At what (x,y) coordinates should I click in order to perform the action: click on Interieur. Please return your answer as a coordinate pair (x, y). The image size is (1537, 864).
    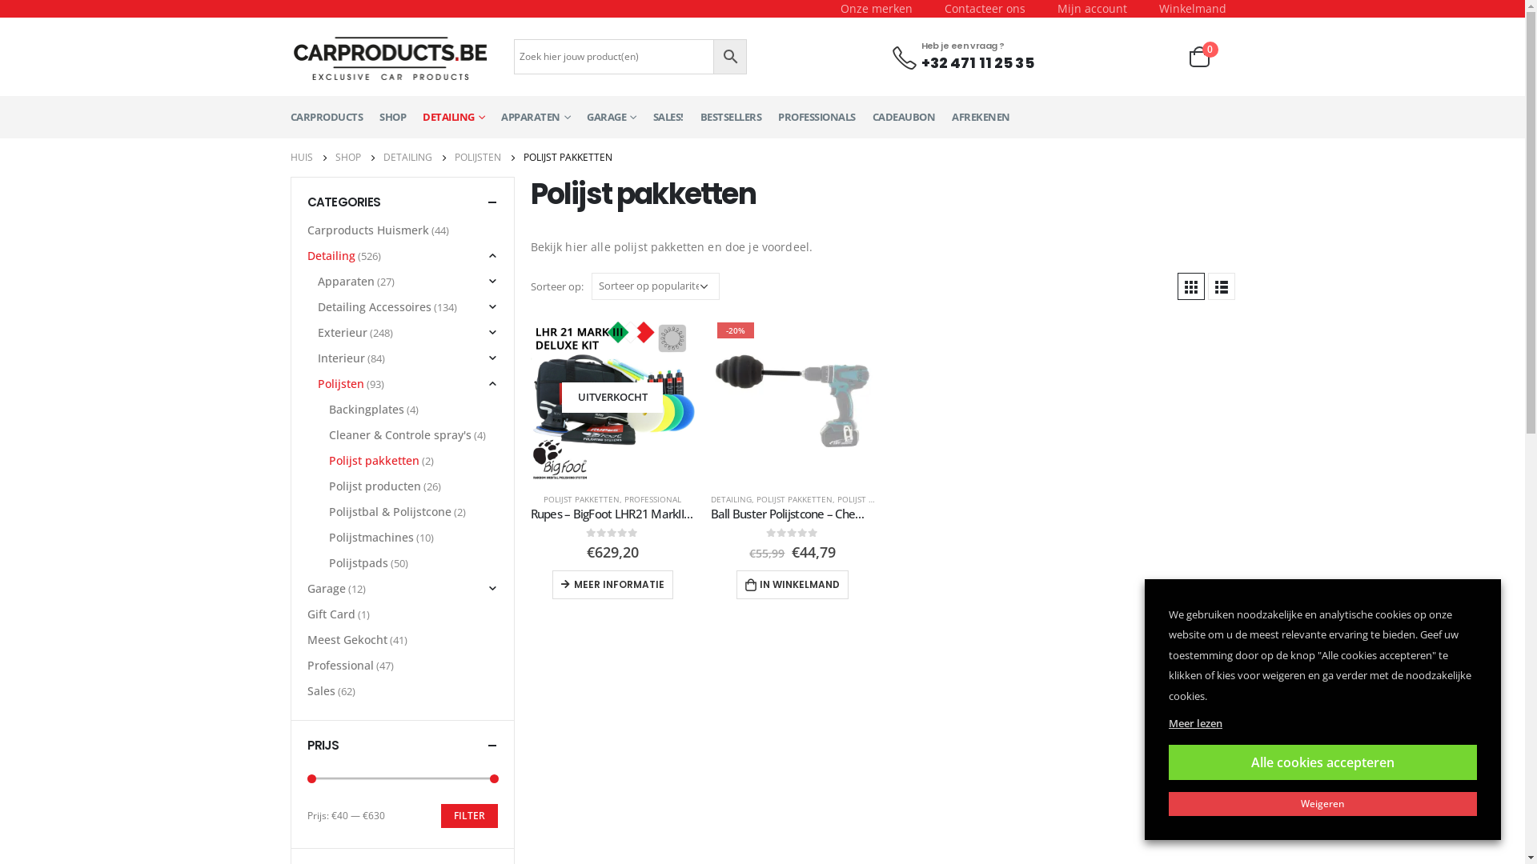
    Looking at the image, I should click on (341, 358).